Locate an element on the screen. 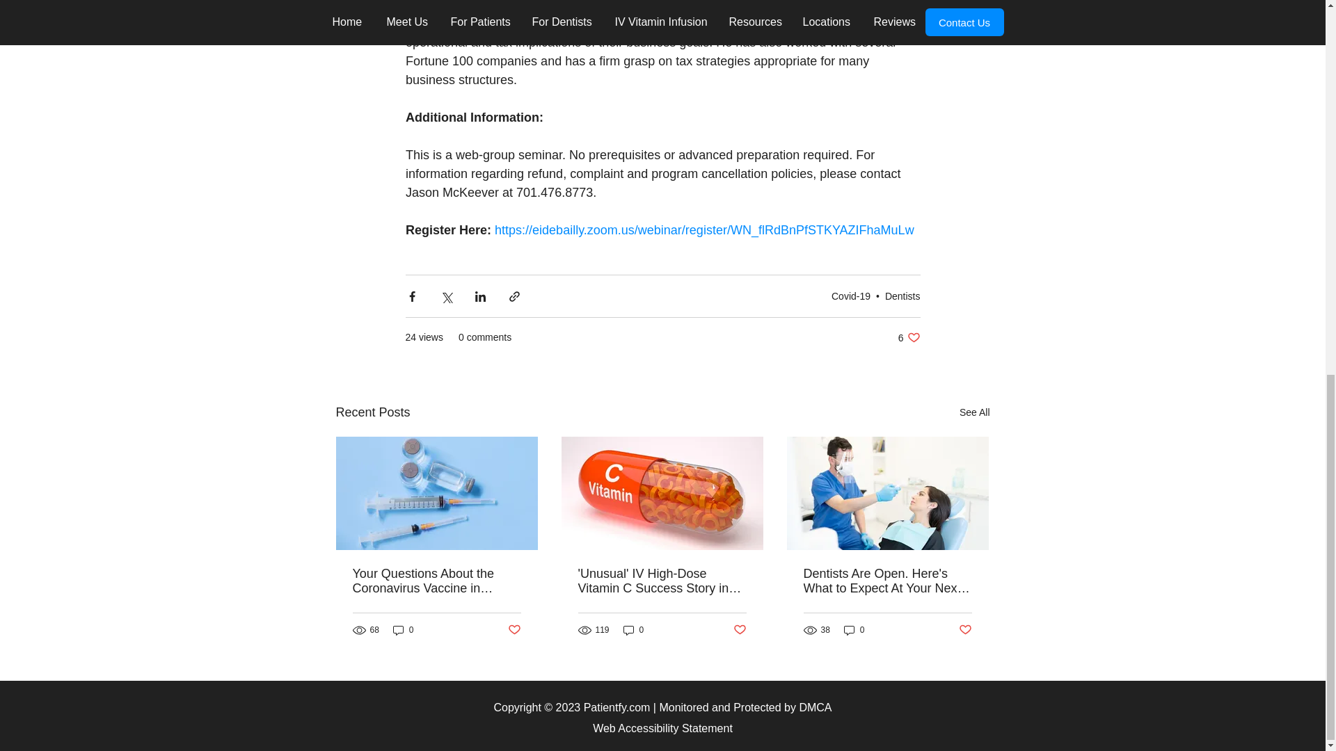  Dentists is located at coordinates (902, 296).